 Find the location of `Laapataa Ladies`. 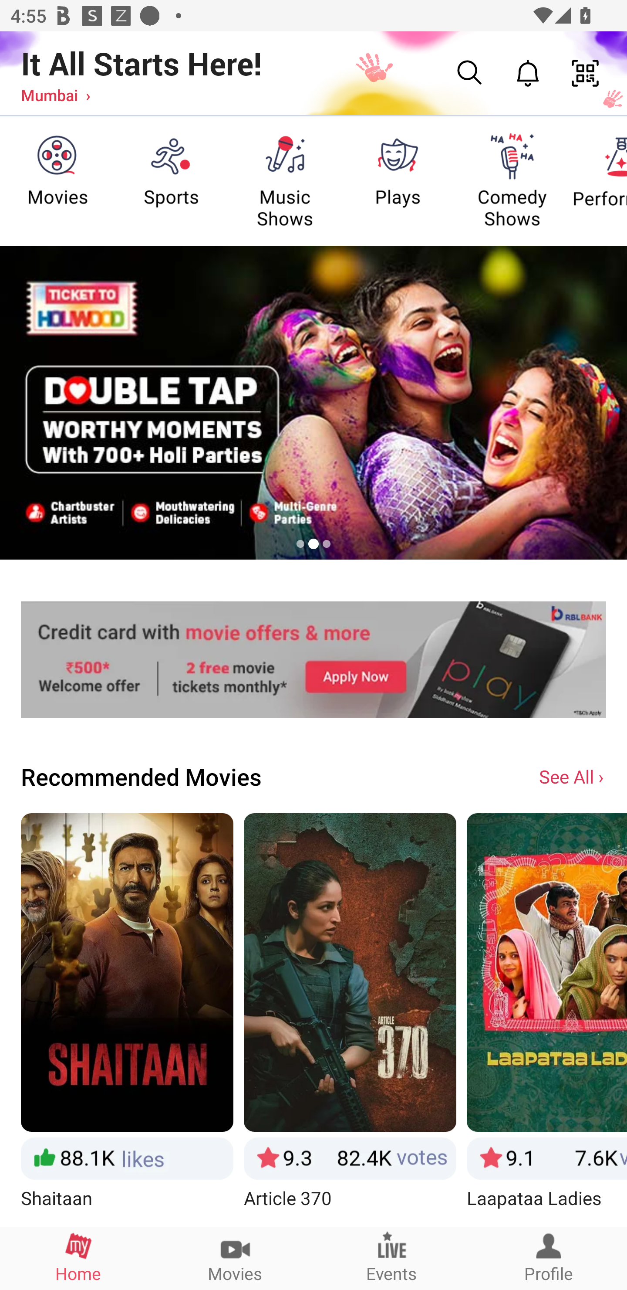

Laapataa Ladies is located at coordinates (547, 1019).